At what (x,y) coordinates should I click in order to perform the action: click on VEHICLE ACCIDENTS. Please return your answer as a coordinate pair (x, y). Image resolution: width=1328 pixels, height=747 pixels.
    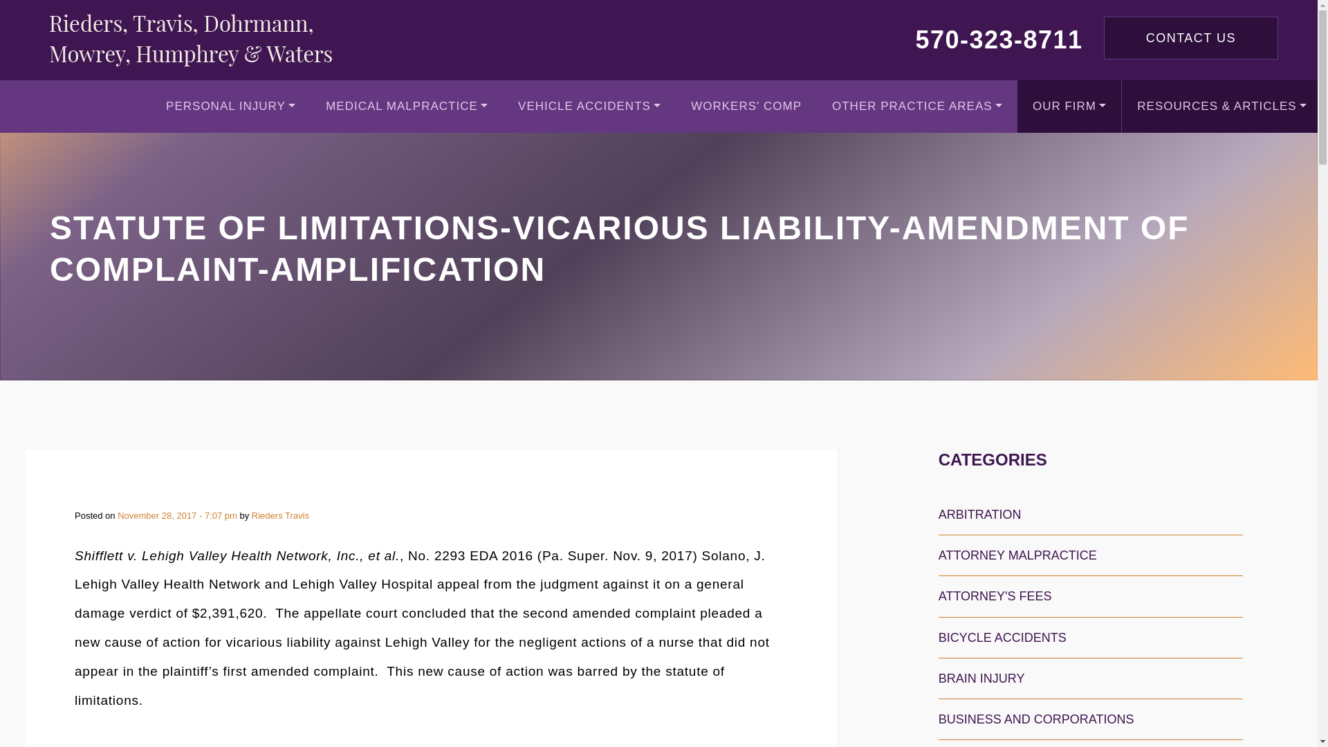
    Looking at the image, I should click on (589, 107).